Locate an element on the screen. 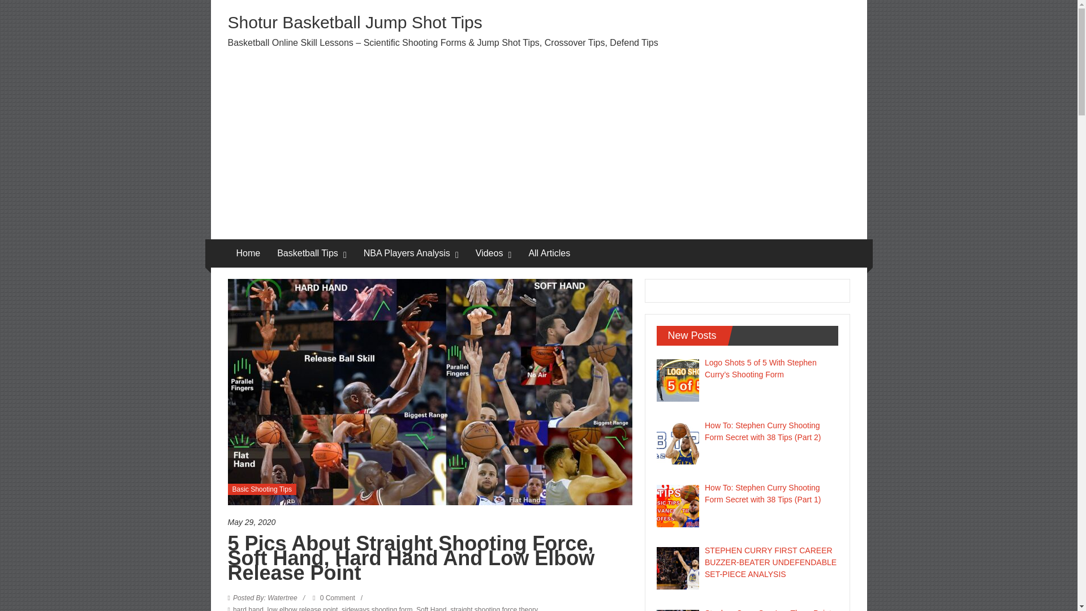 This screenshot has height=611, width=1086. NBA Players Analysis is located at coordinates (407, 253).